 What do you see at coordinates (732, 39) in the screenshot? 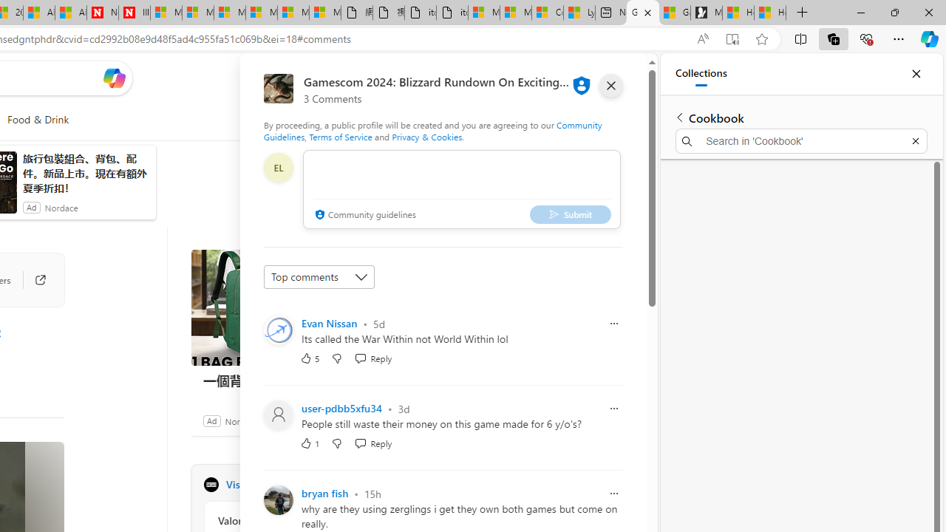
I see `Enter Immersive Reader (F9)` at bounding box center [732, 39].